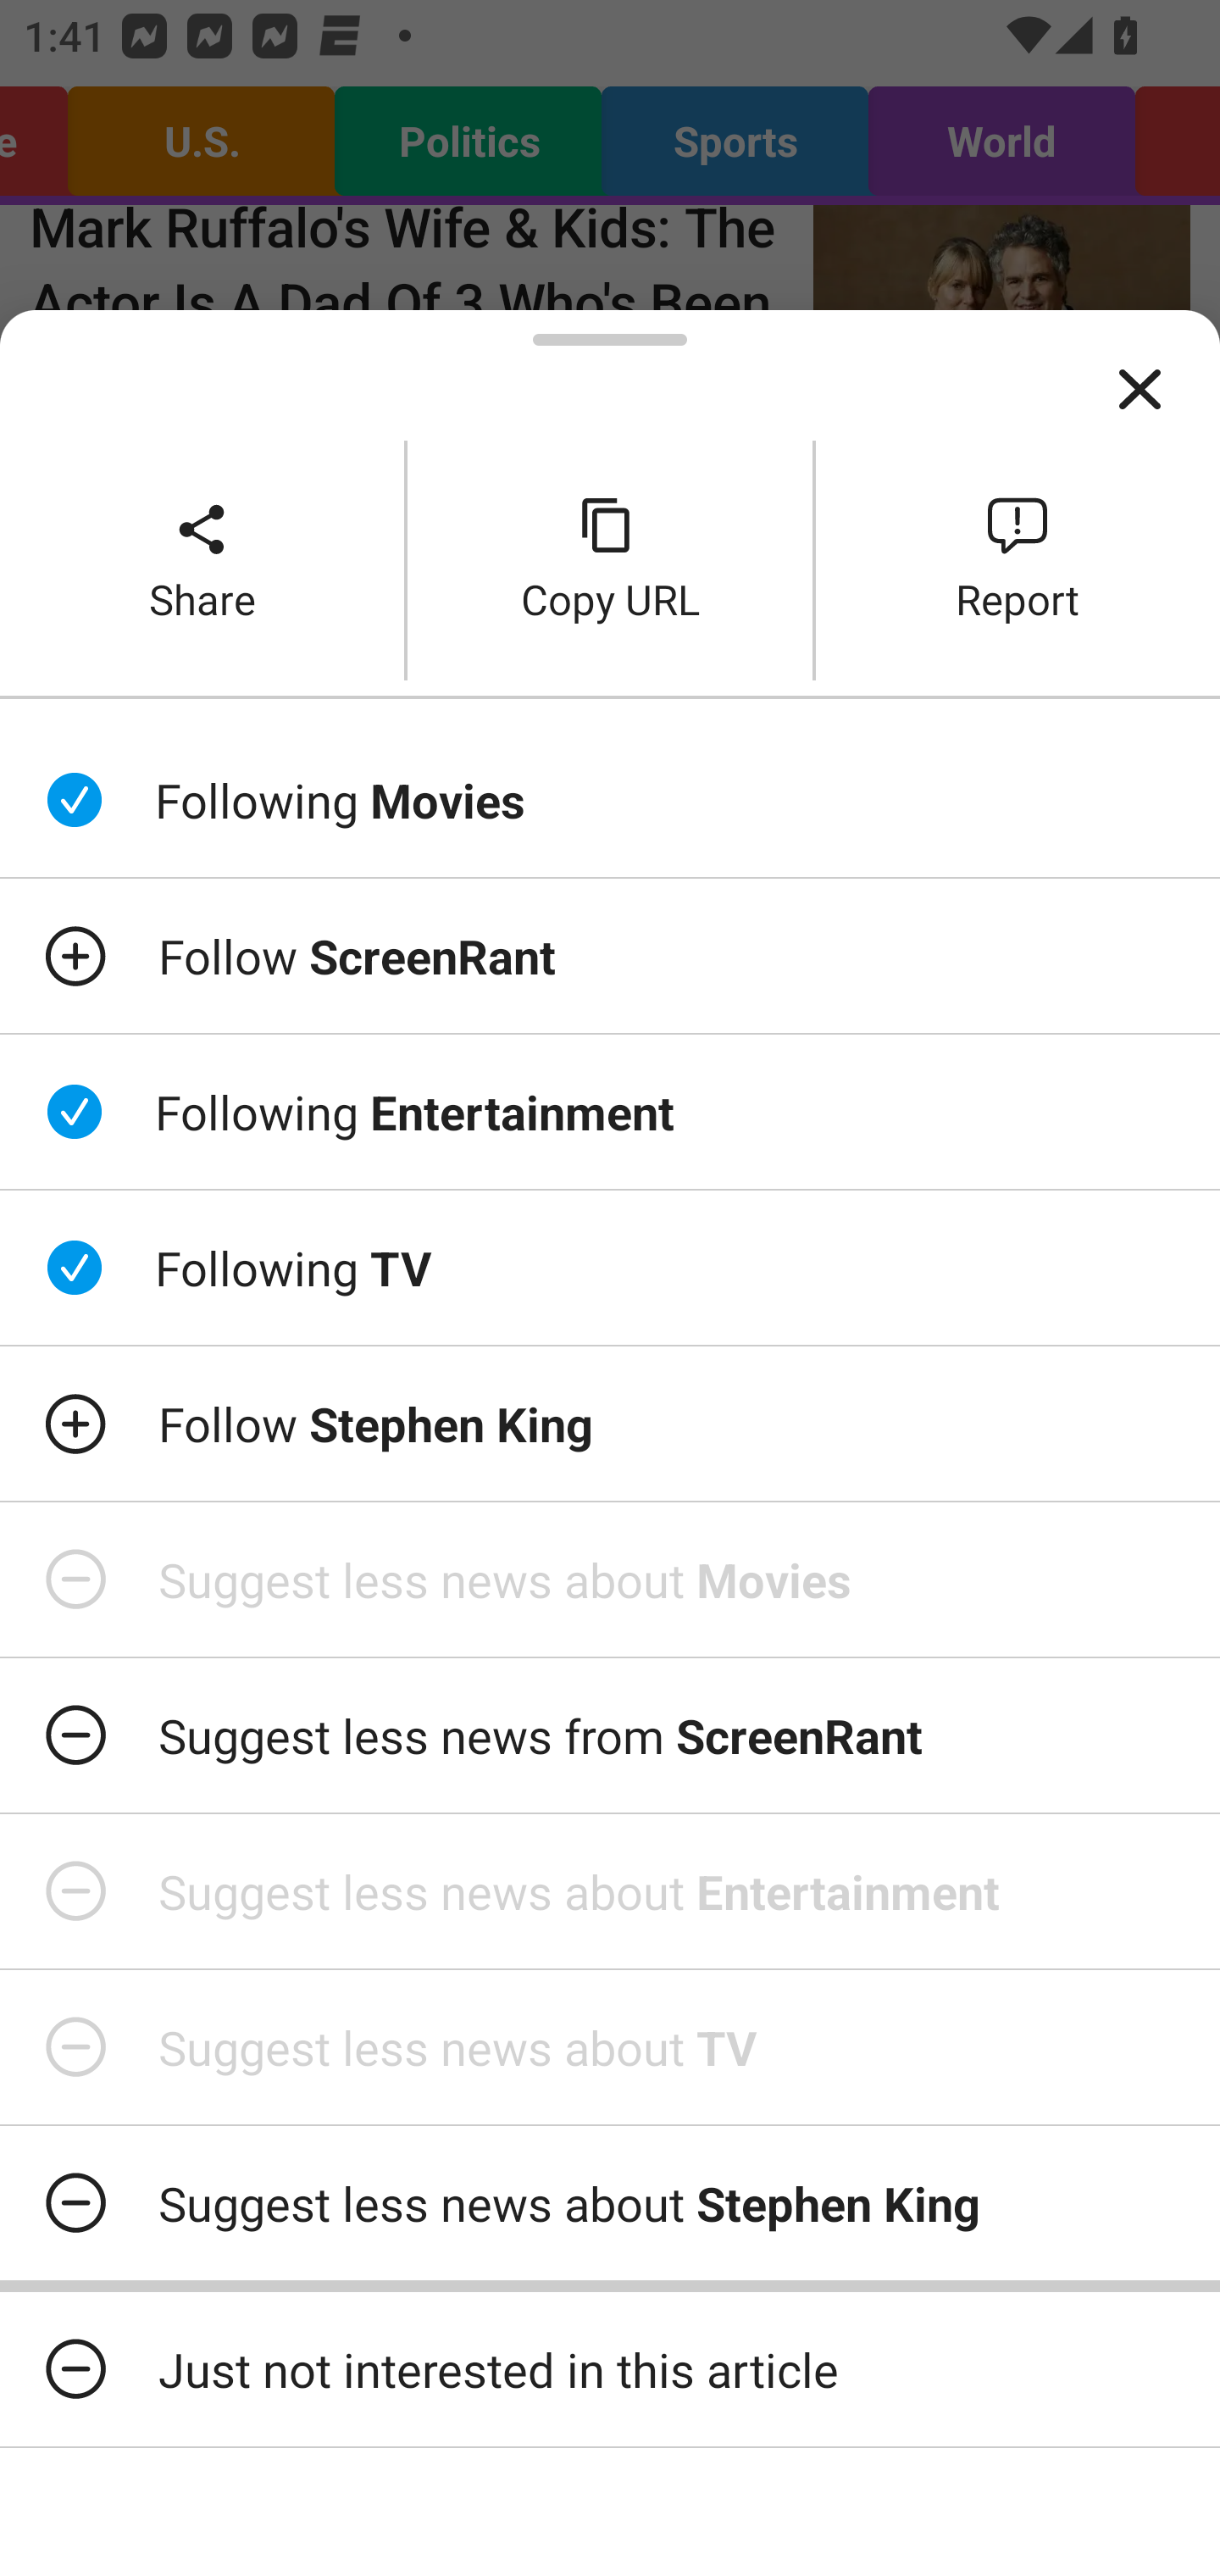  What do you see at coordinates (610, 2047) in the screenshot?
I see `Suggest less news about TV` at bounding box center [610, 2047].